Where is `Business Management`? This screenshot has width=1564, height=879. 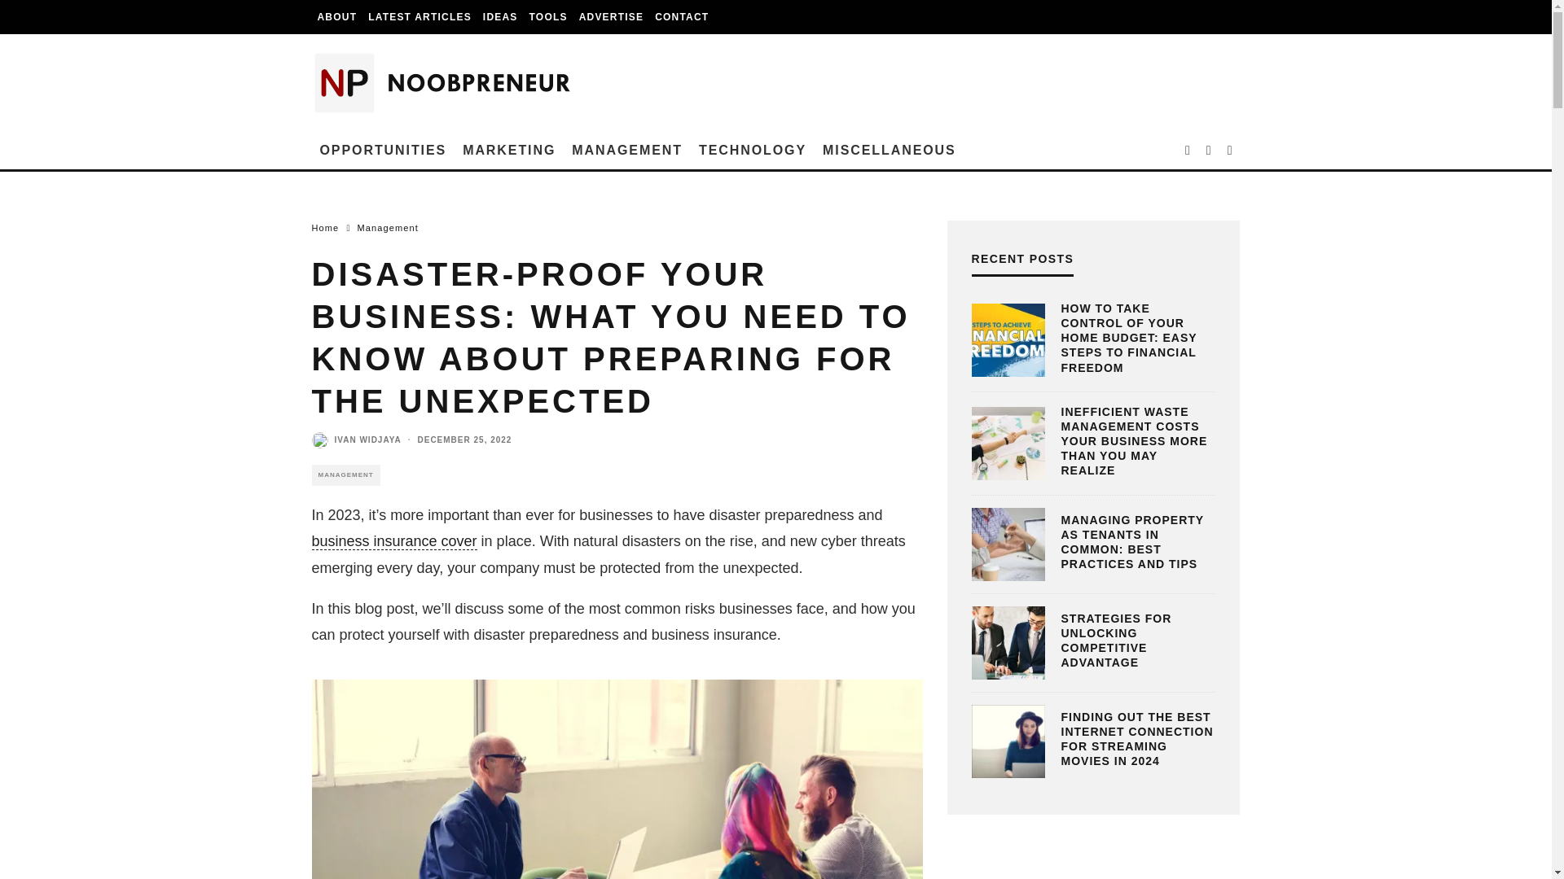 Business Management is located at coordinates (627, 151).